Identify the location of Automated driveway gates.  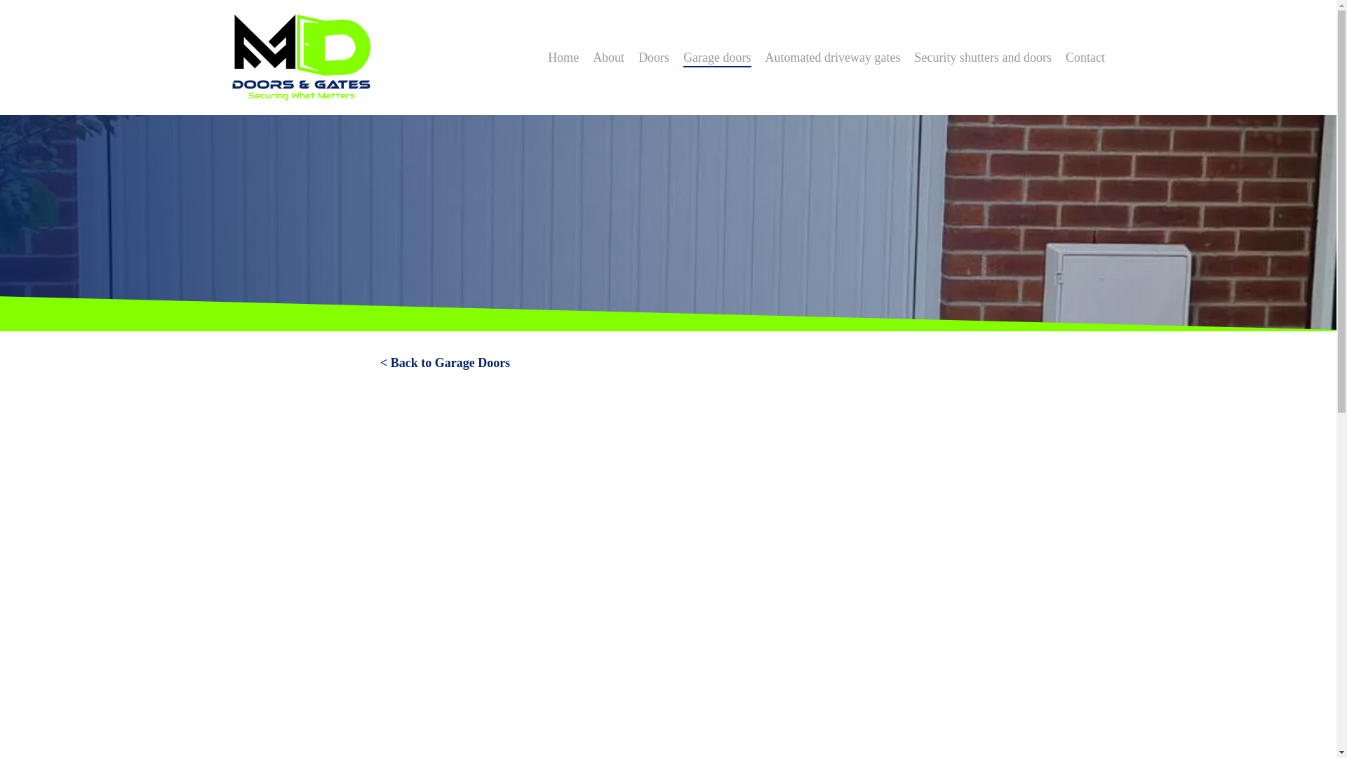
(833, 58).